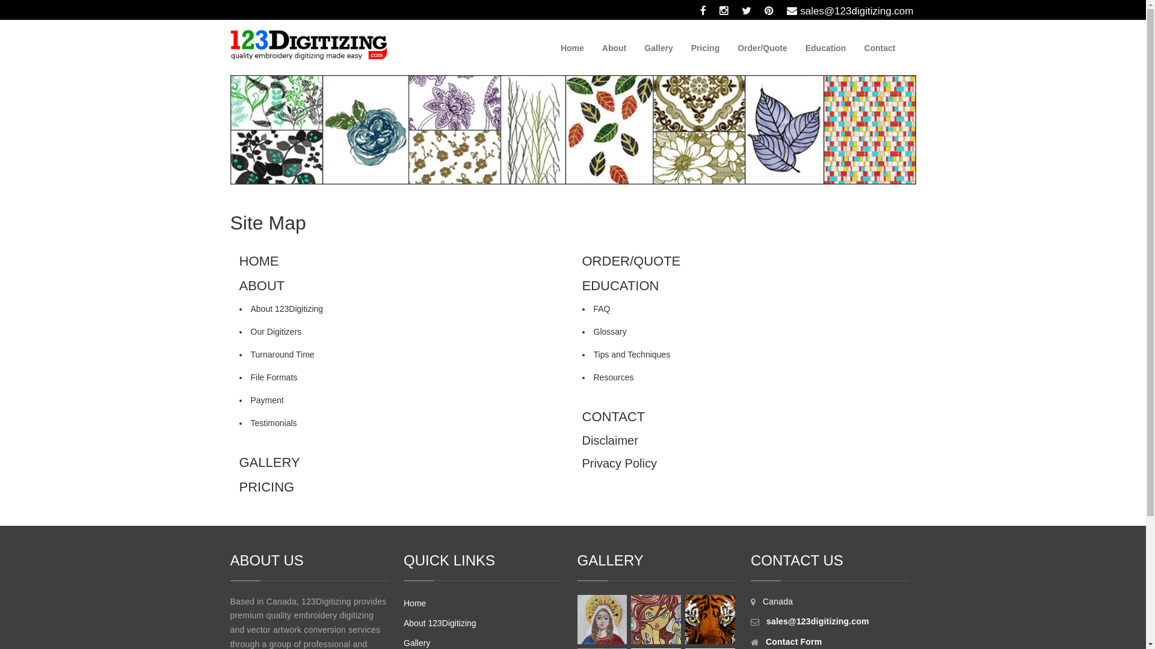 The width and height of the screenshot is (1155, 649). What do you see at coordinates (417, 643) in the screenshot?
I see `Gallery` at bounding box center [417, 643].